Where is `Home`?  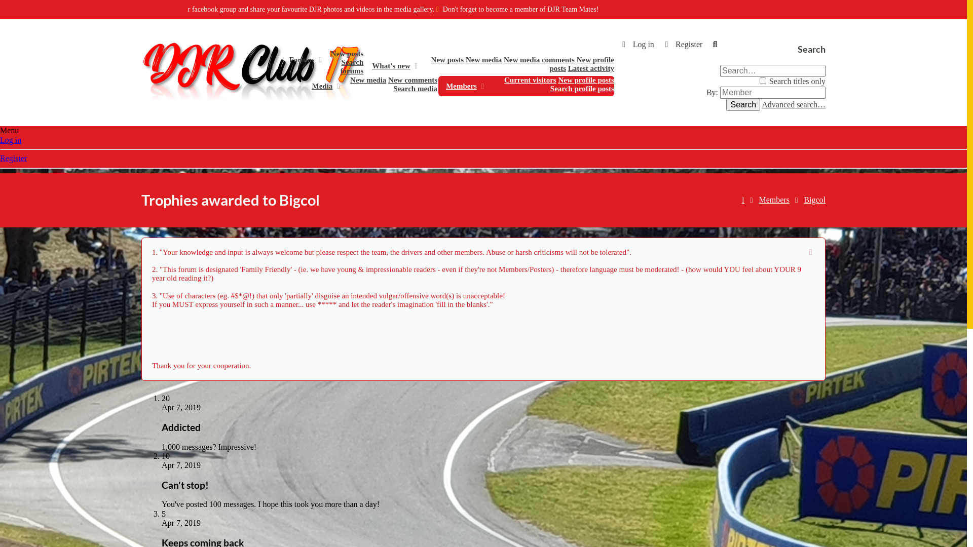 Home is located at coordinates (743, 202).